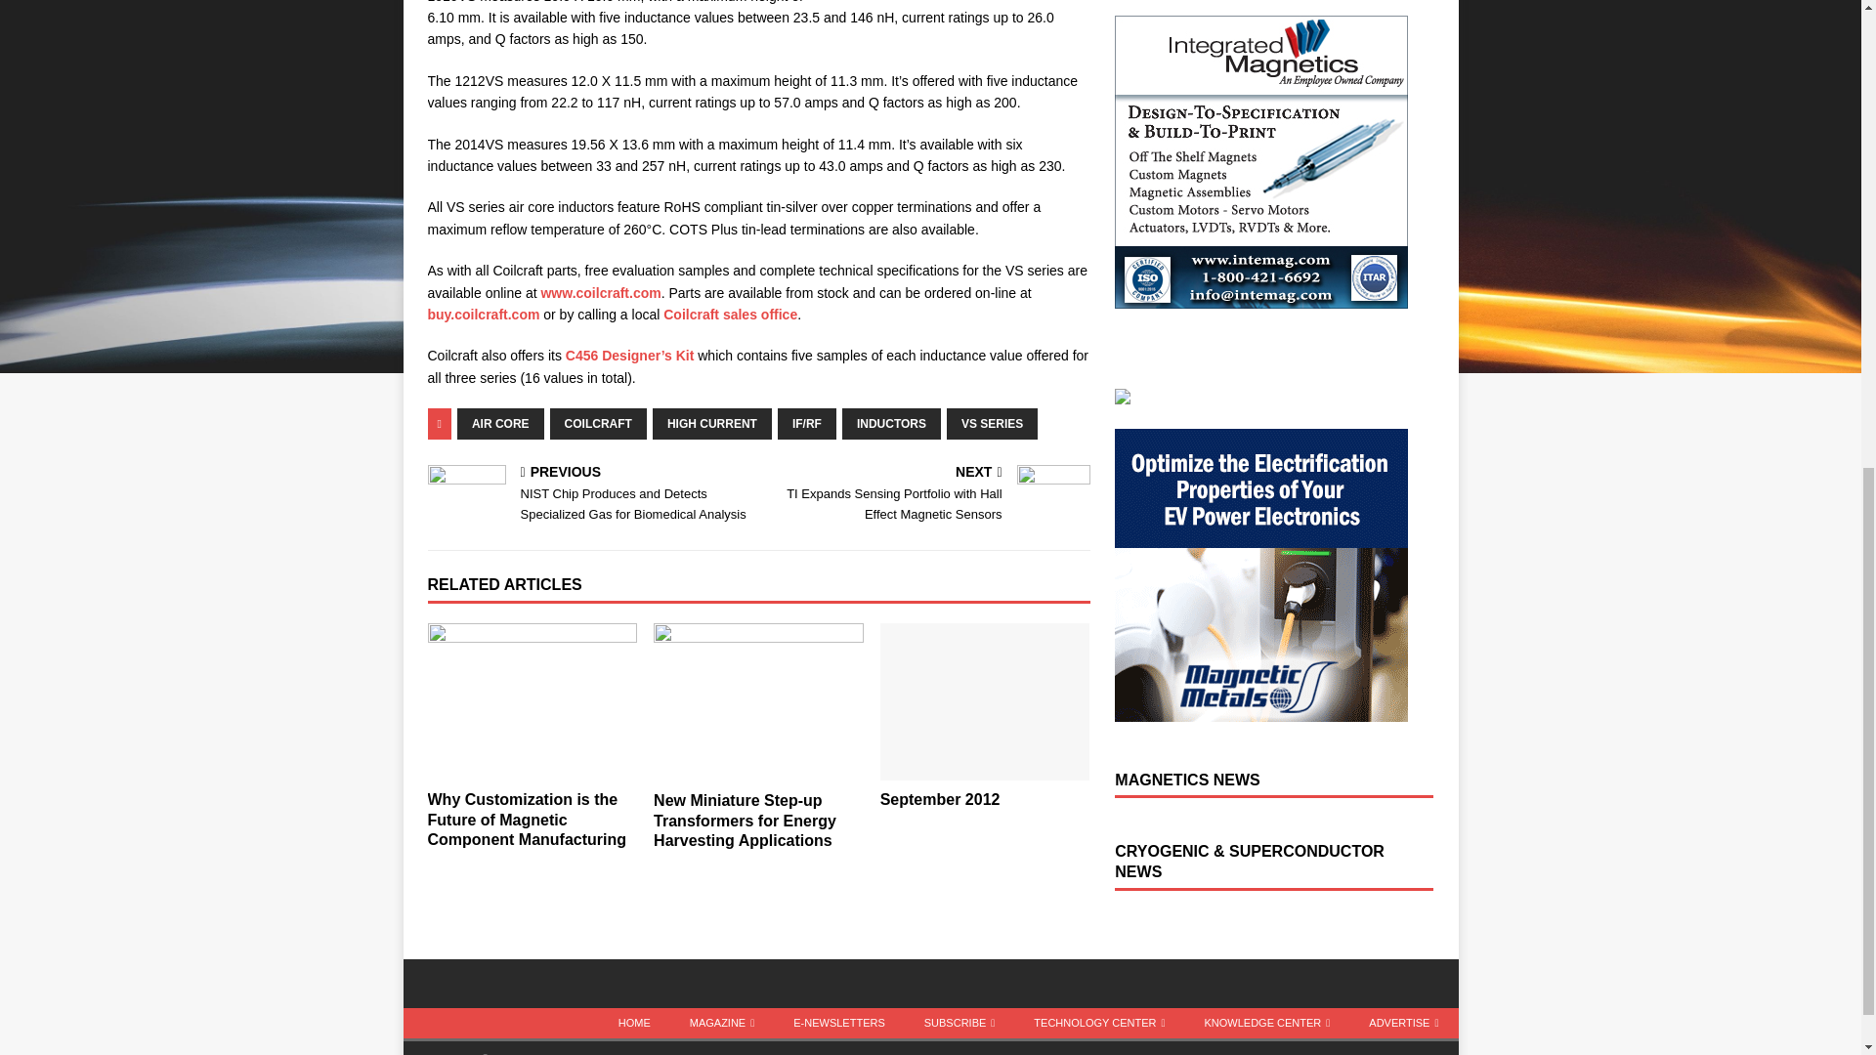  Describe the element at coordinates (985, 701) in the screenshot. I see `September 2012` at that location.